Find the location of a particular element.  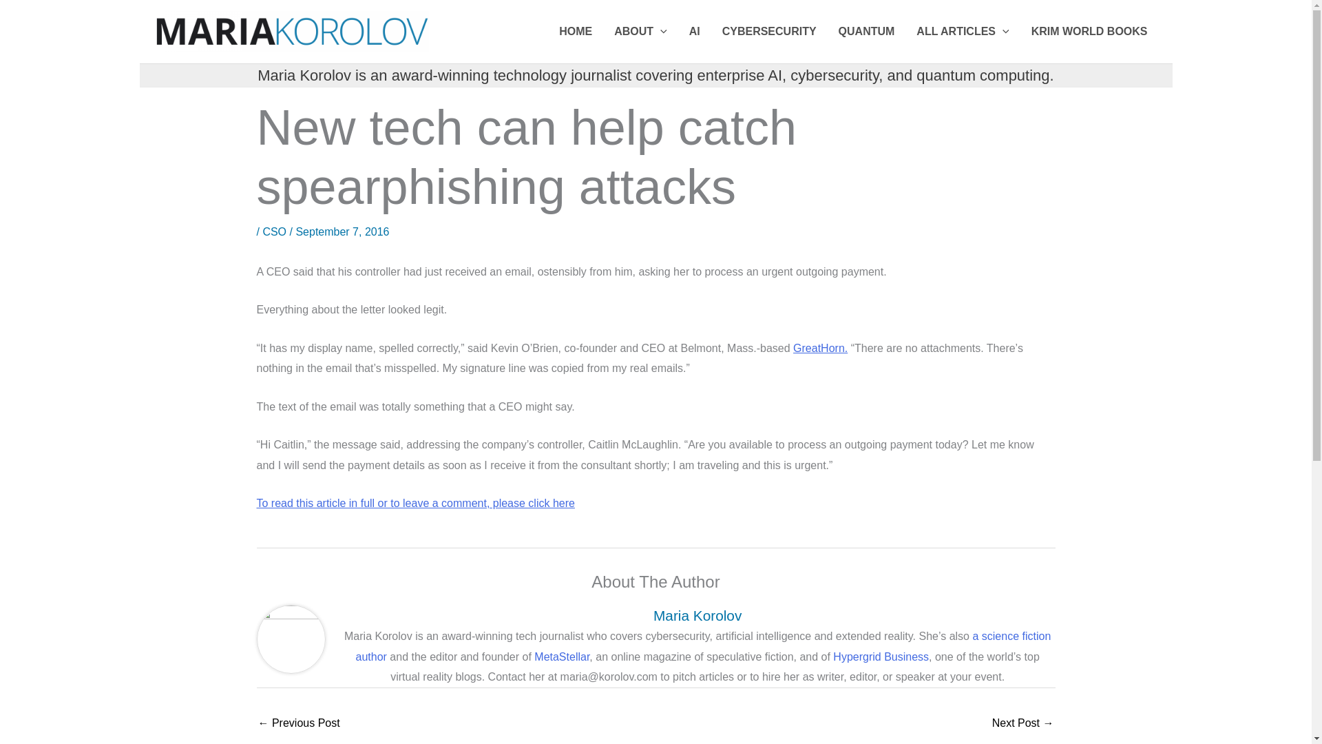

KRIM WORLD BOOKS is located at coordinates (1089, 32).